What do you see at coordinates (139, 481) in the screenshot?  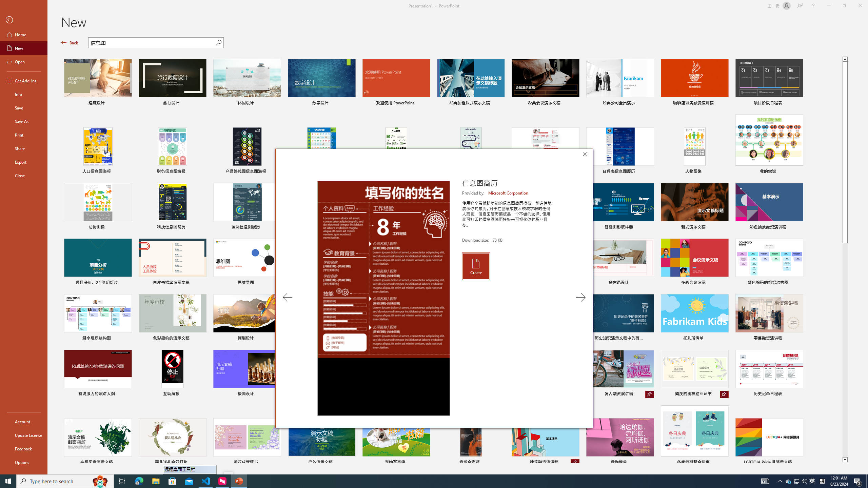 I see `Microsoft Edge` at bounding box center [139, 481].